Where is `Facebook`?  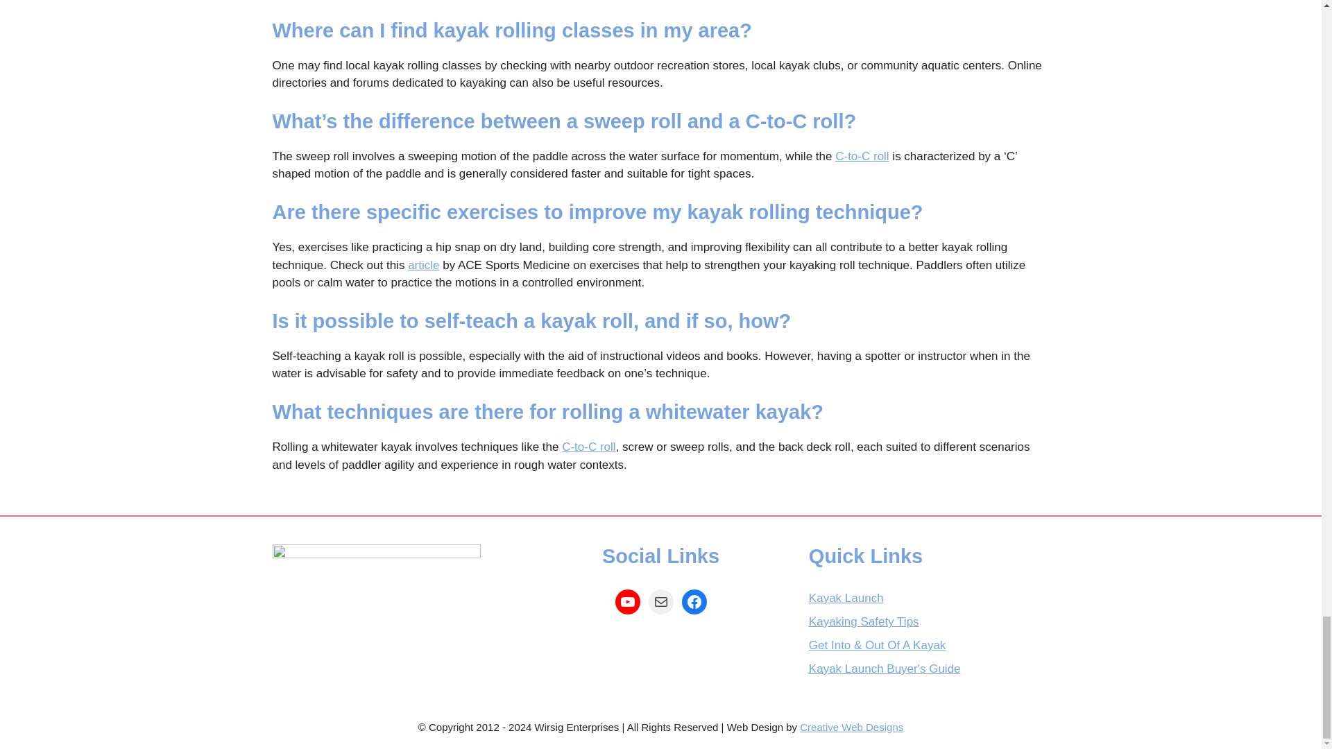
Facebook is located at coordinates (693, 601).